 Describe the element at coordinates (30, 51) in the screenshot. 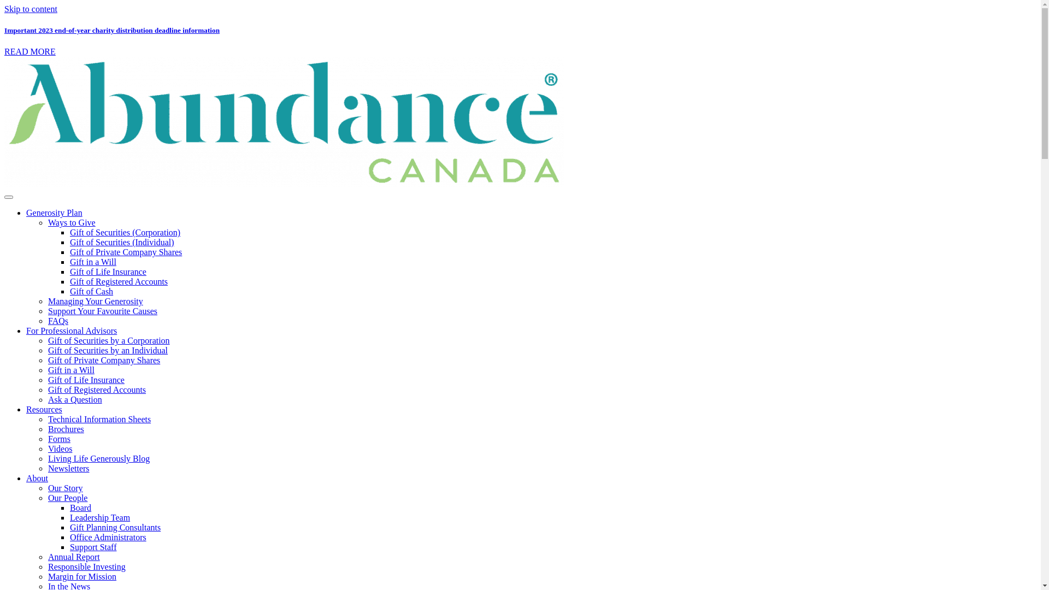

I see `READ MORE` at that location.